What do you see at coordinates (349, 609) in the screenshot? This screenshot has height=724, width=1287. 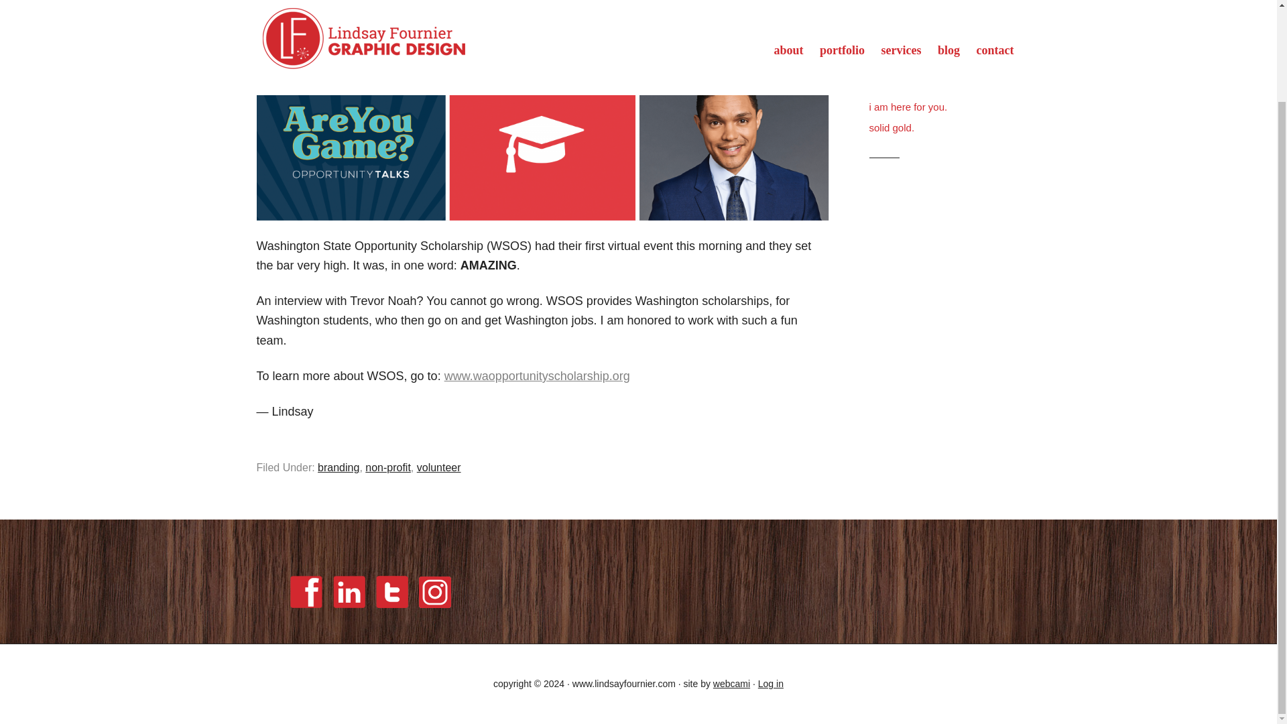 I see `linkedin` at bounding box center [349, 609].